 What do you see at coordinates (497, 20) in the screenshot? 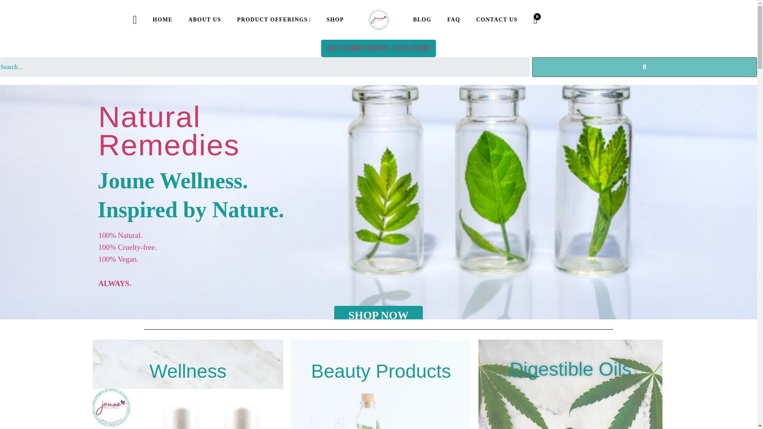
I see `CONTACT US` at bounding box center [497, 20].